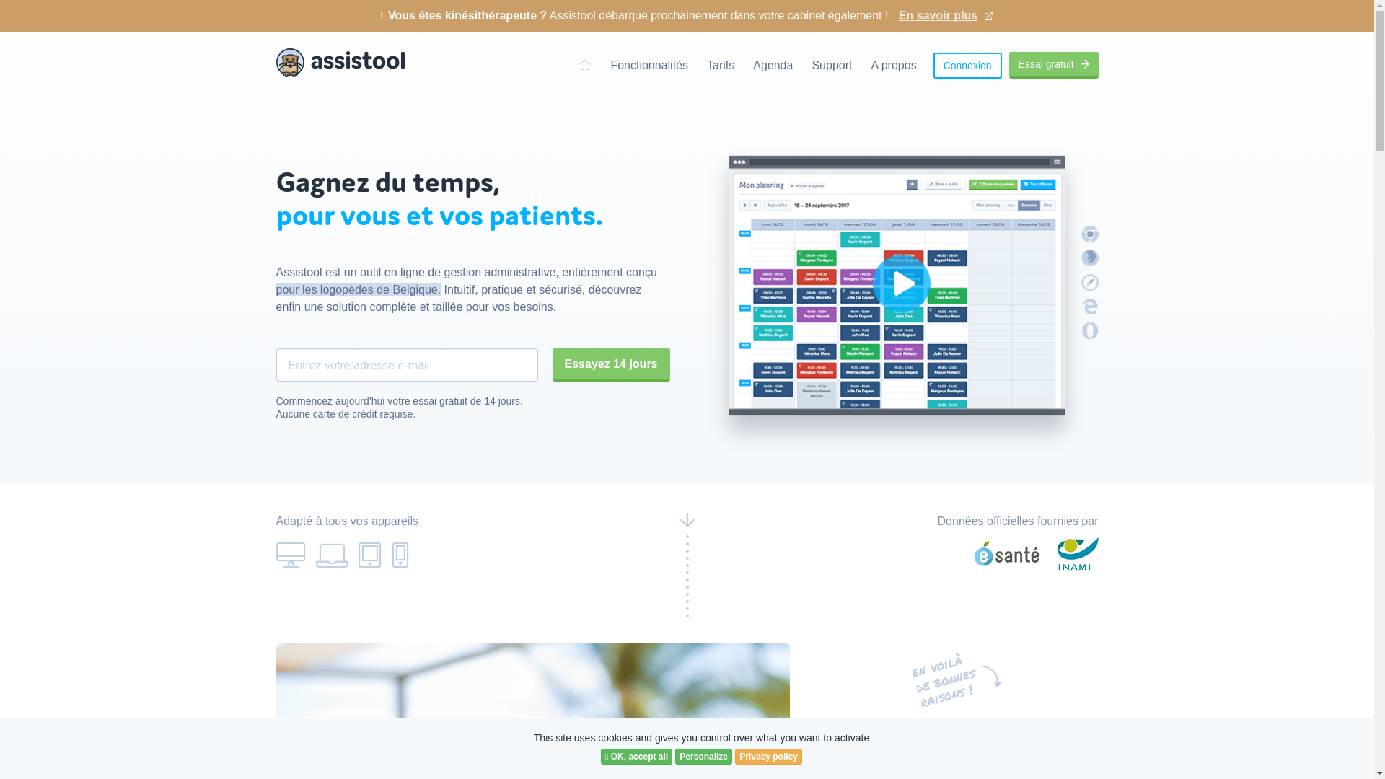 This screenshot has width=1385, height=779. Describe the element at coordinates (612, 365) in the screenshot. I see `Essayez 14 jours` at that location.